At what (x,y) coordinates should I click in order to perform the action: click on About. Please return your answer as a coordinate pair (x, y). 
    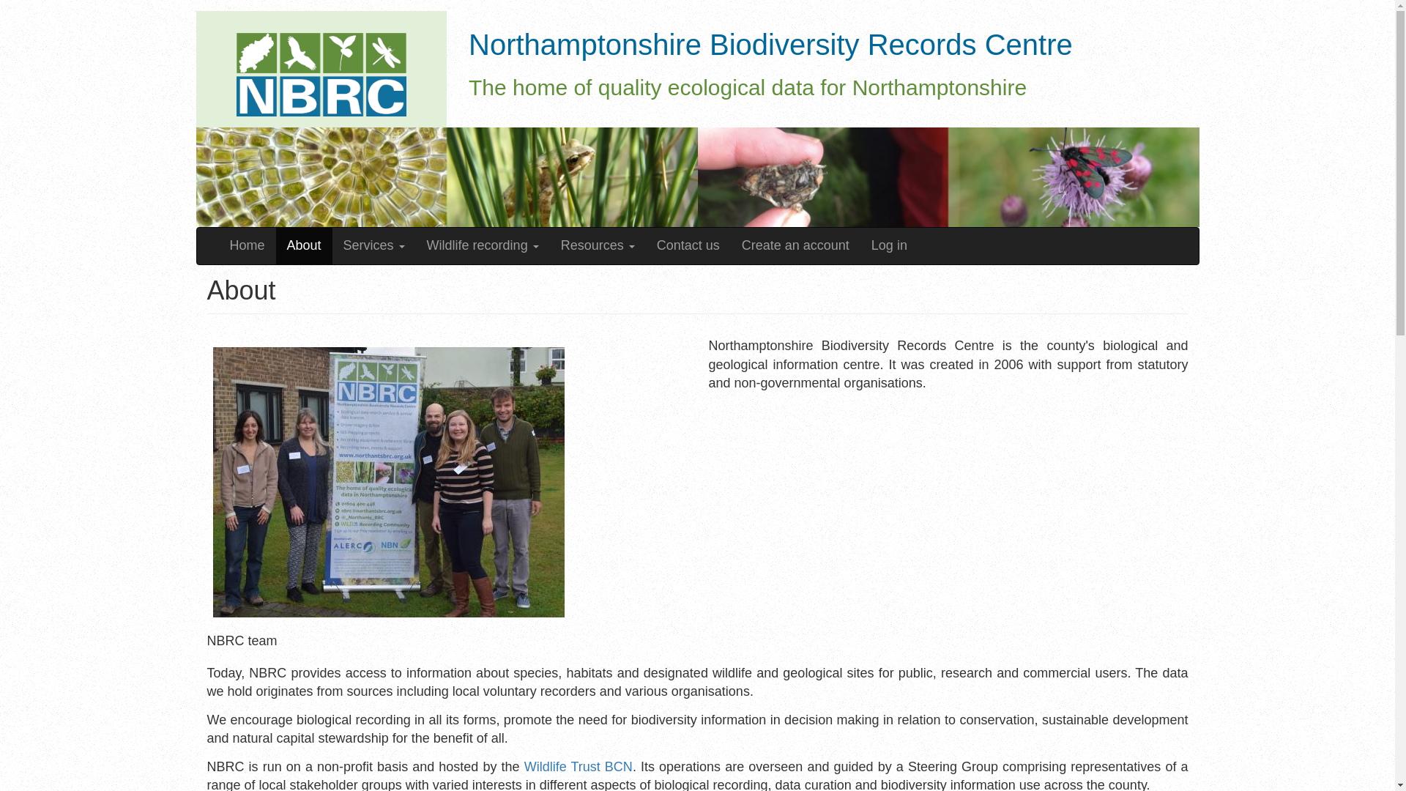
    Looking at the image, I should click on (303, 246).